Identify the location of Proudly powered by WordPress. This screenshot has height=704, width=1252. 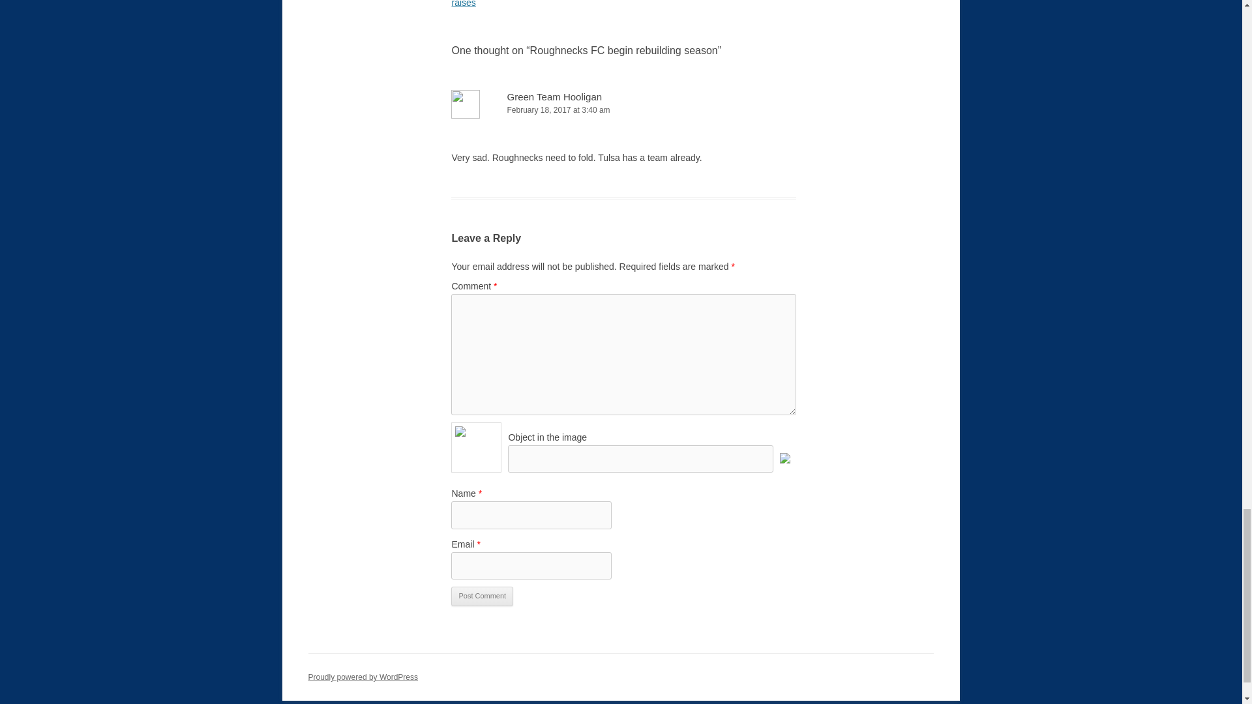
(363, 677).